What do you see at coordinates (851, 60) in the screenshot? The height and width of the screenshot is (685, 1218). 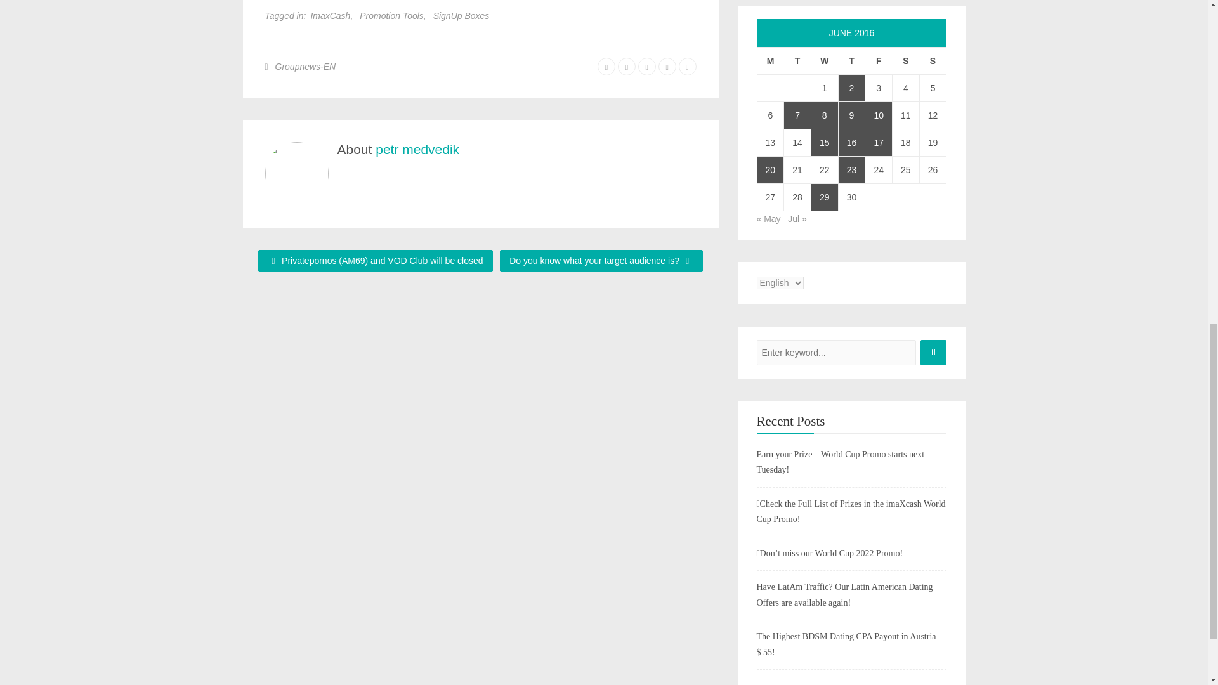 I see `Thursday` at bounding box center [851, 60].